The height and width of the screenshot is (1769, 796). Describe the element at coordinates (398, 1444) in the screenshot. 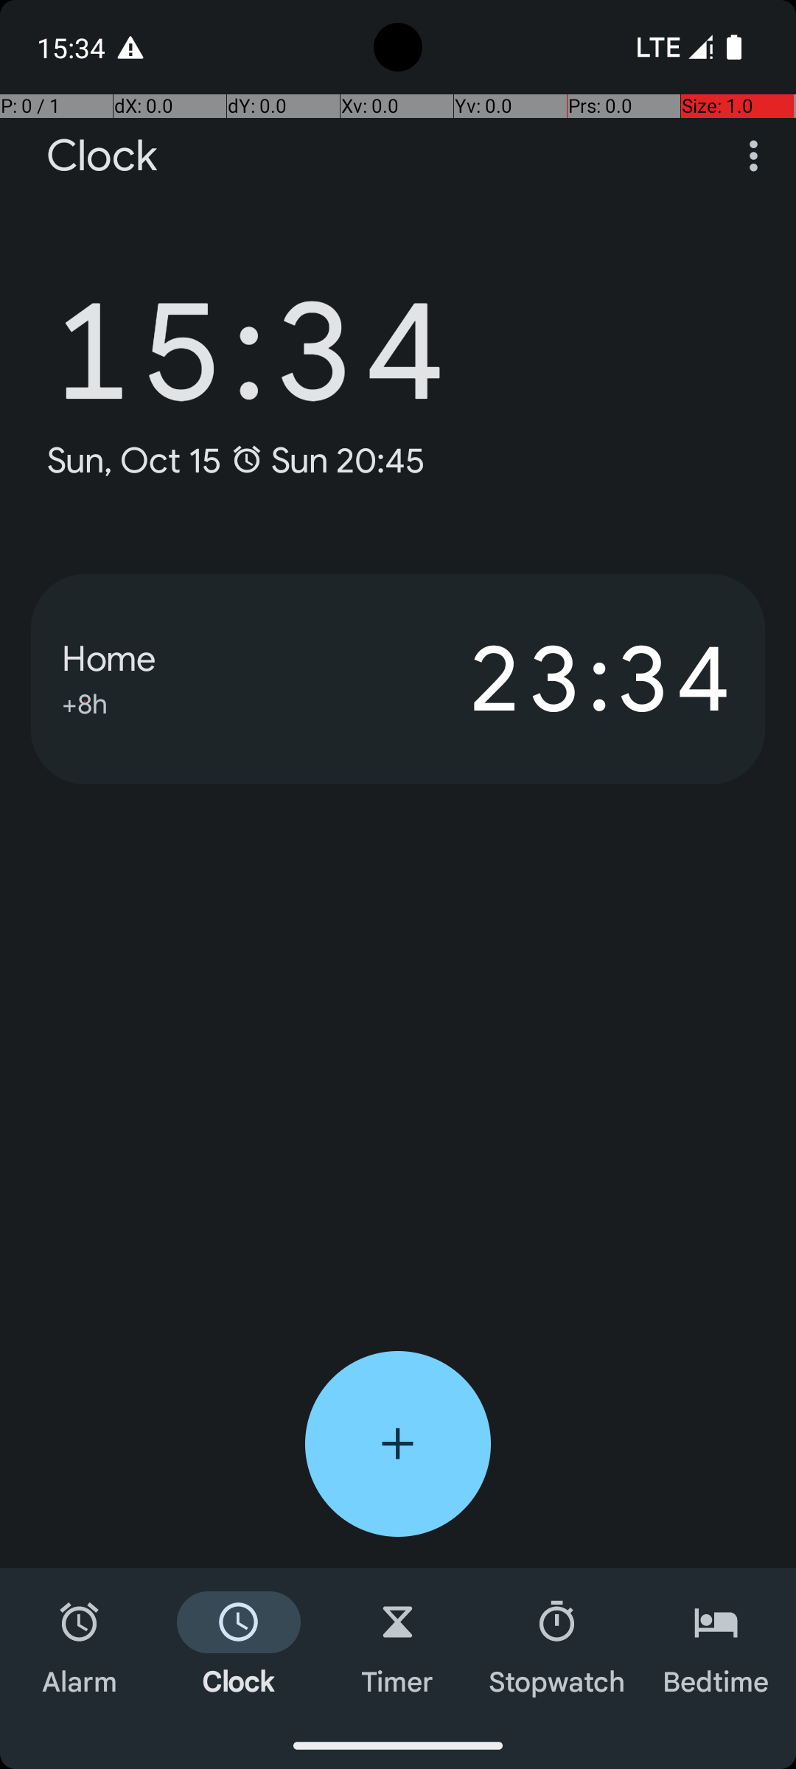

I see `Add city` at that location.